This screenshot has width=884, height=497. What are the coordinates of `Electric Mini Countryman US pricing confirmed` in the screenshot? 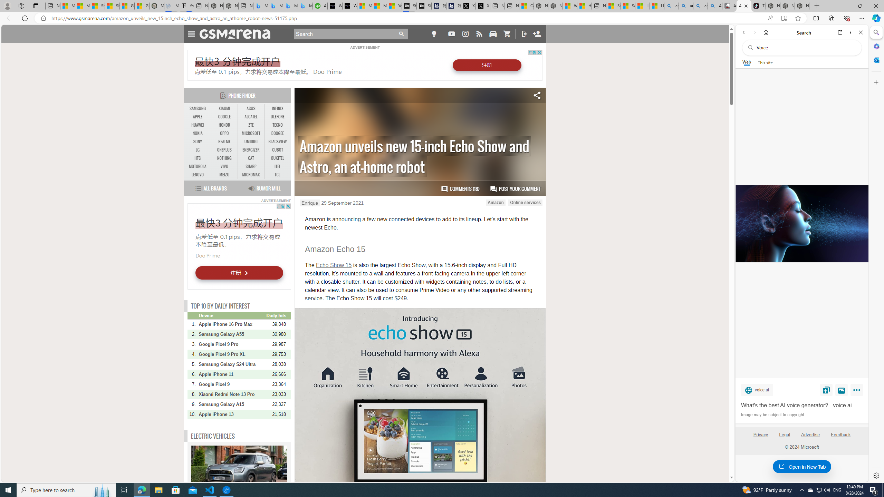 It's located at (239, 472).